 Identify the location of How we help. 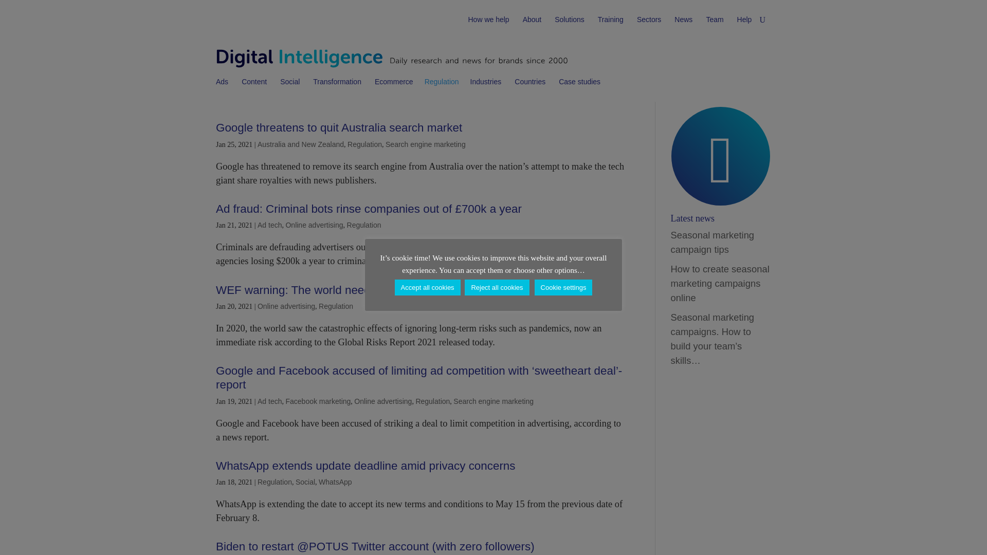
(489, 26).